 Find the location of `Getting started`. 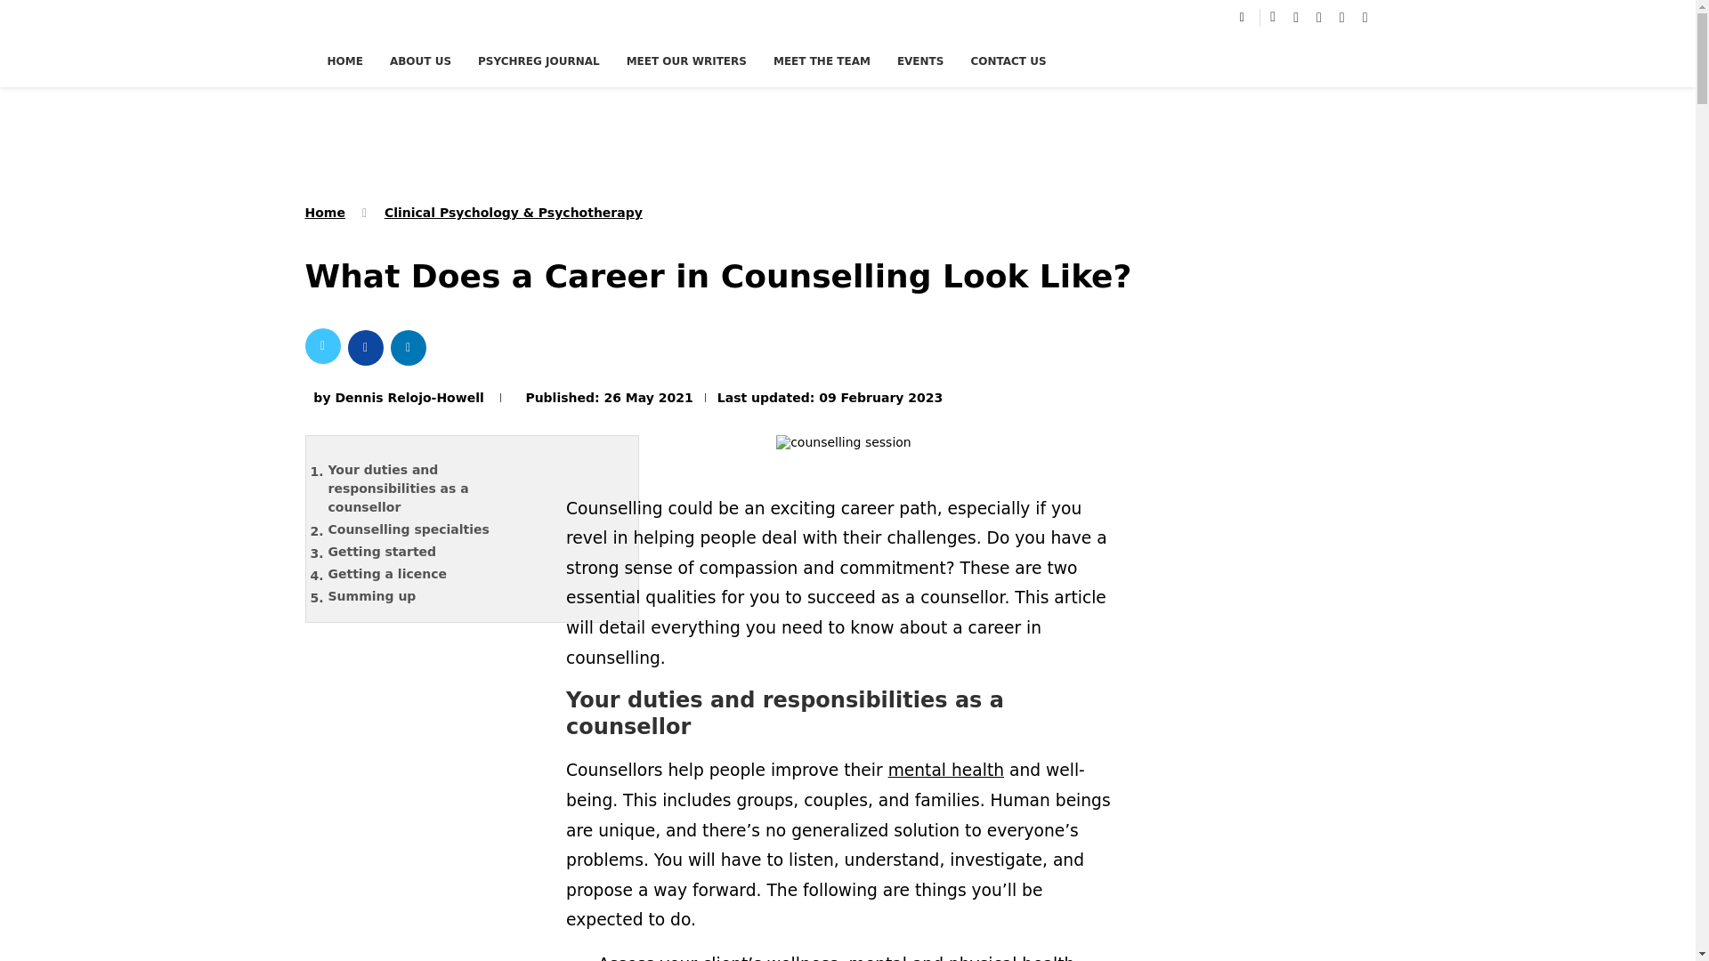

Getting started is located at coordinates (439, 552).